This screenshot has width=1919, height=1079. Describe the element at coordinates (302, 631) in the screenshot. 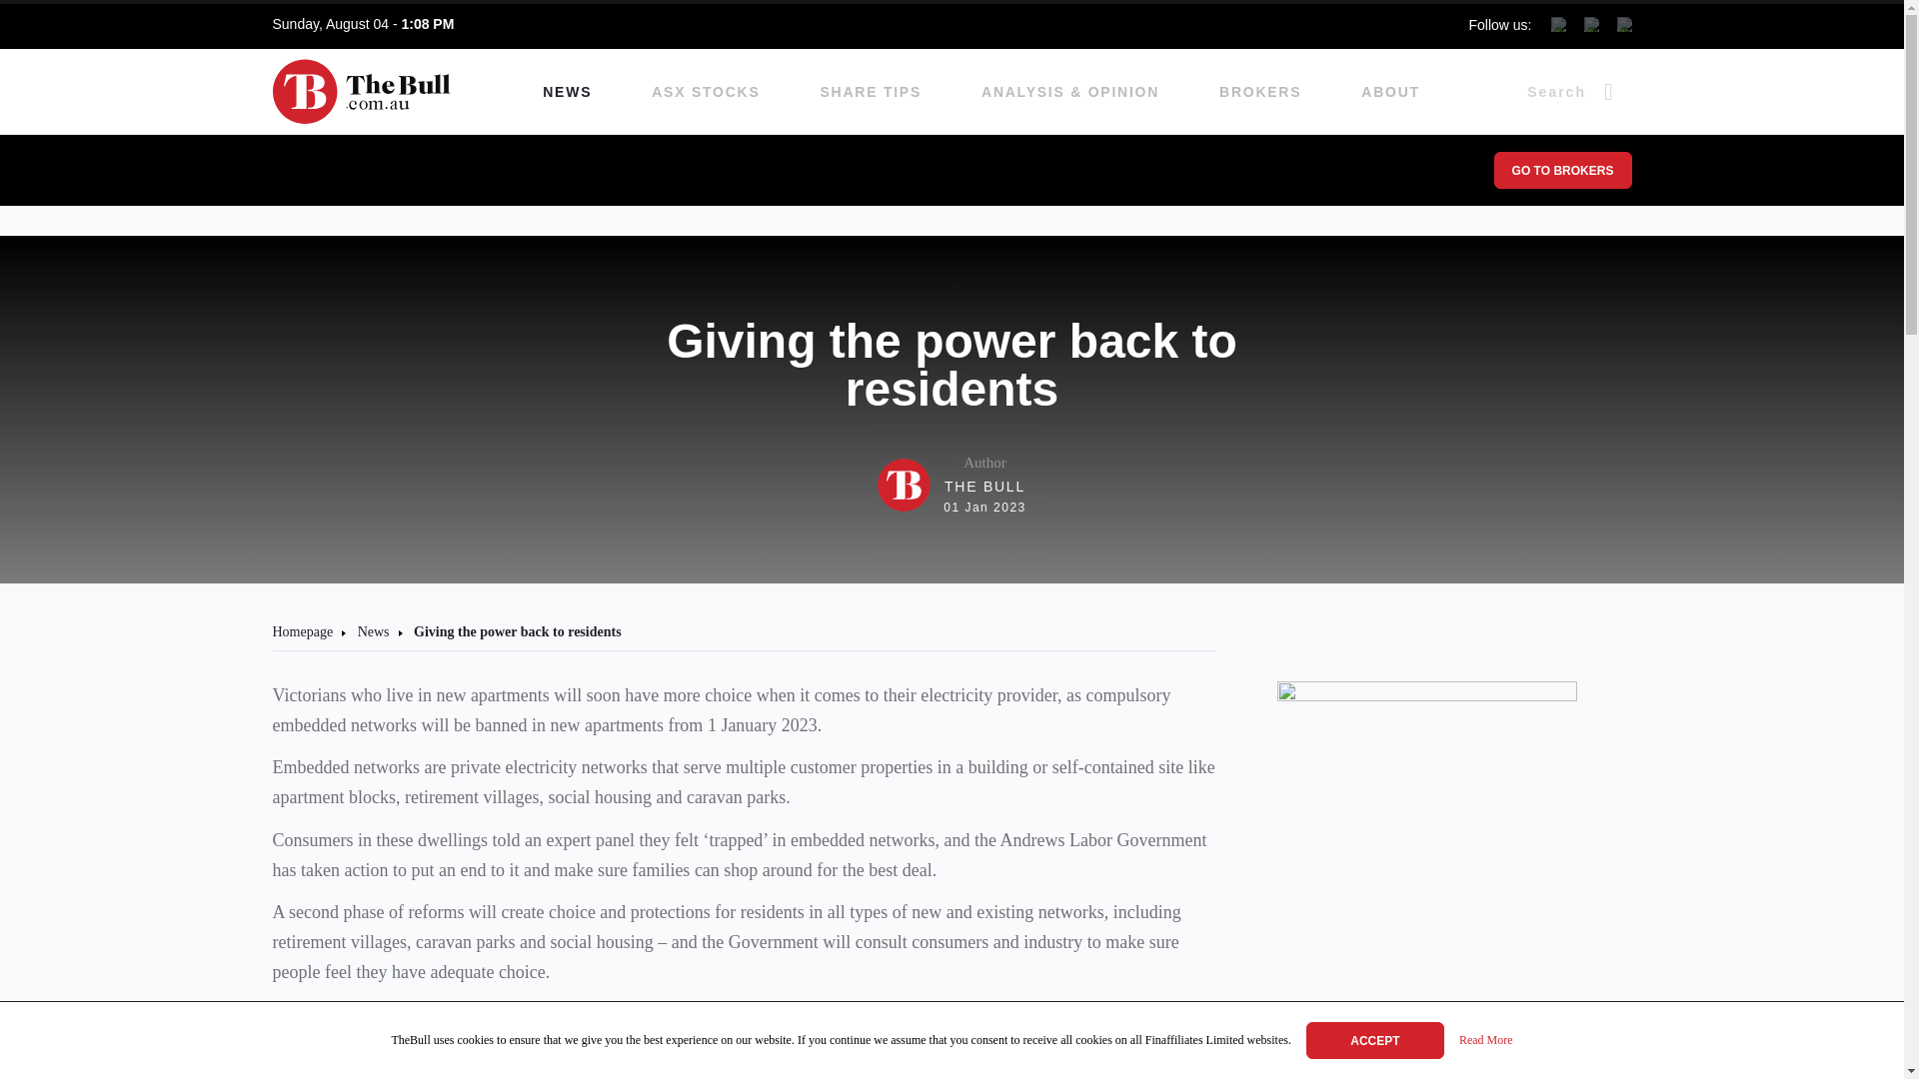

I see `News` at that location.